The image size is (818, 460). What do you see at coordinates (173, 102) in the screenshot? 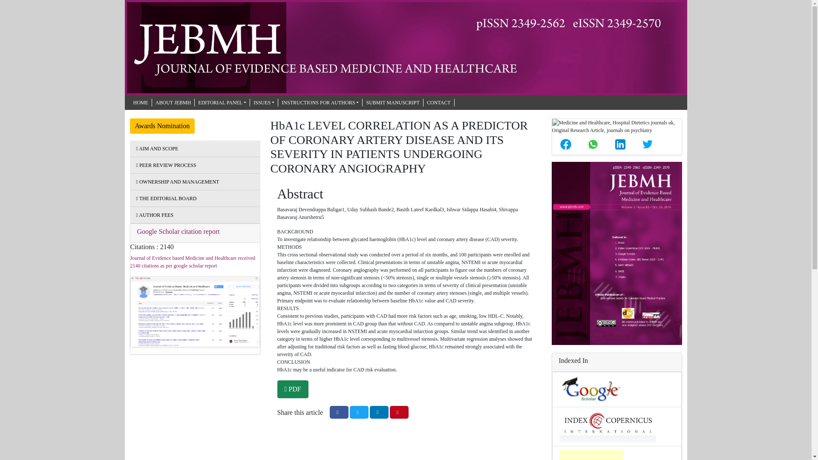
I see `ABOUT JEBMH` at bounding box center [173, 102].